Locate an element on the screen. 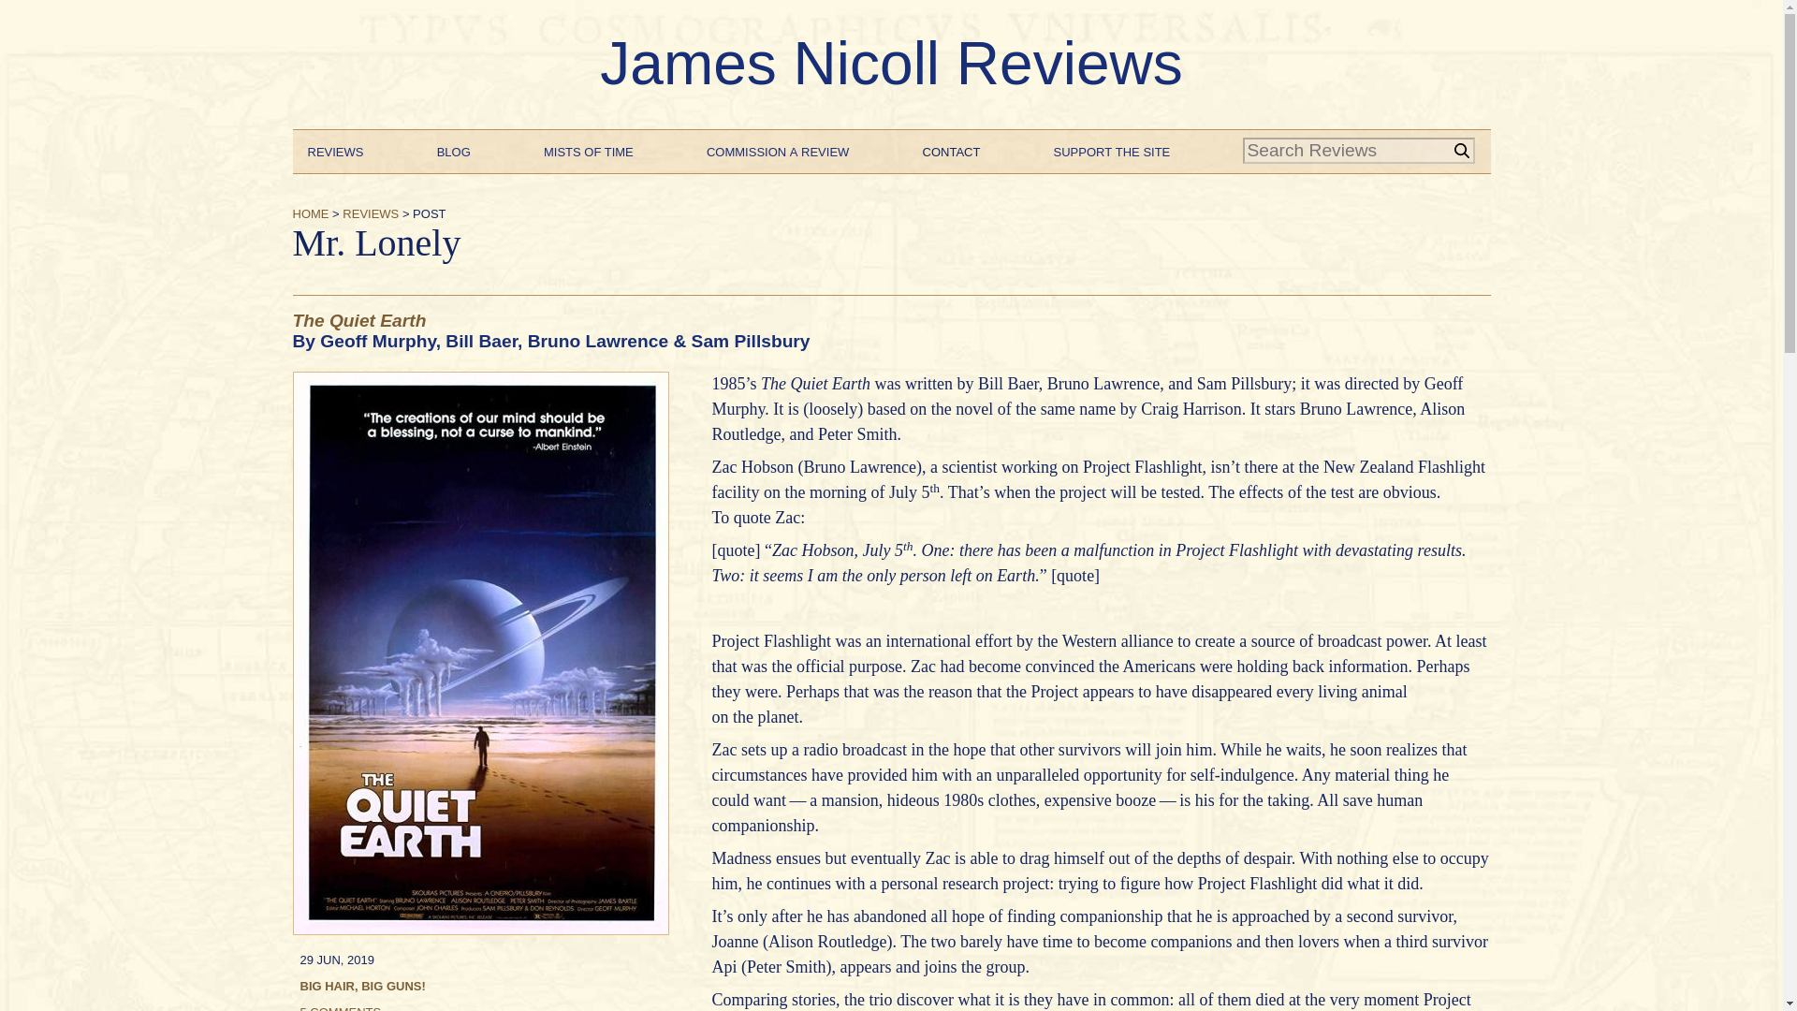 This screenshot has width=1797, height=1011. Big Hair, Big Guns! is located at coordinates (361, 985).